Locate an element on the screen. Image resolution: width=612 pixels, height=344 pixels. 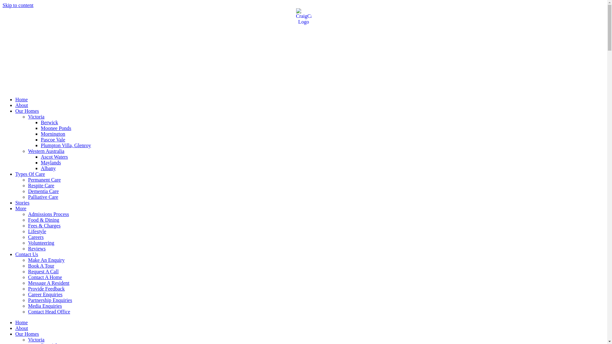
Make An Enquiry is located at coordinates (47, 260).